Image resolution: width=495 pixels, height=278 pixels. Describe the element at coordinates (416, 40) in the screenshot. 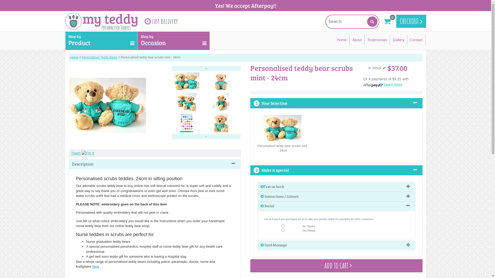

I see `Contact` at that location.